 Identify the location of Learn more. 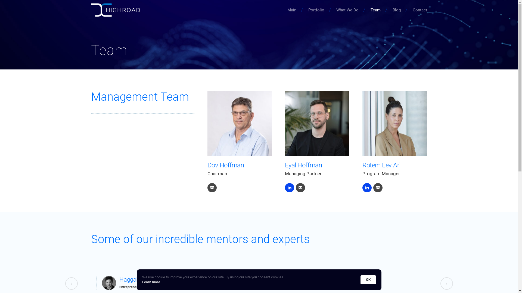
(151, 282).